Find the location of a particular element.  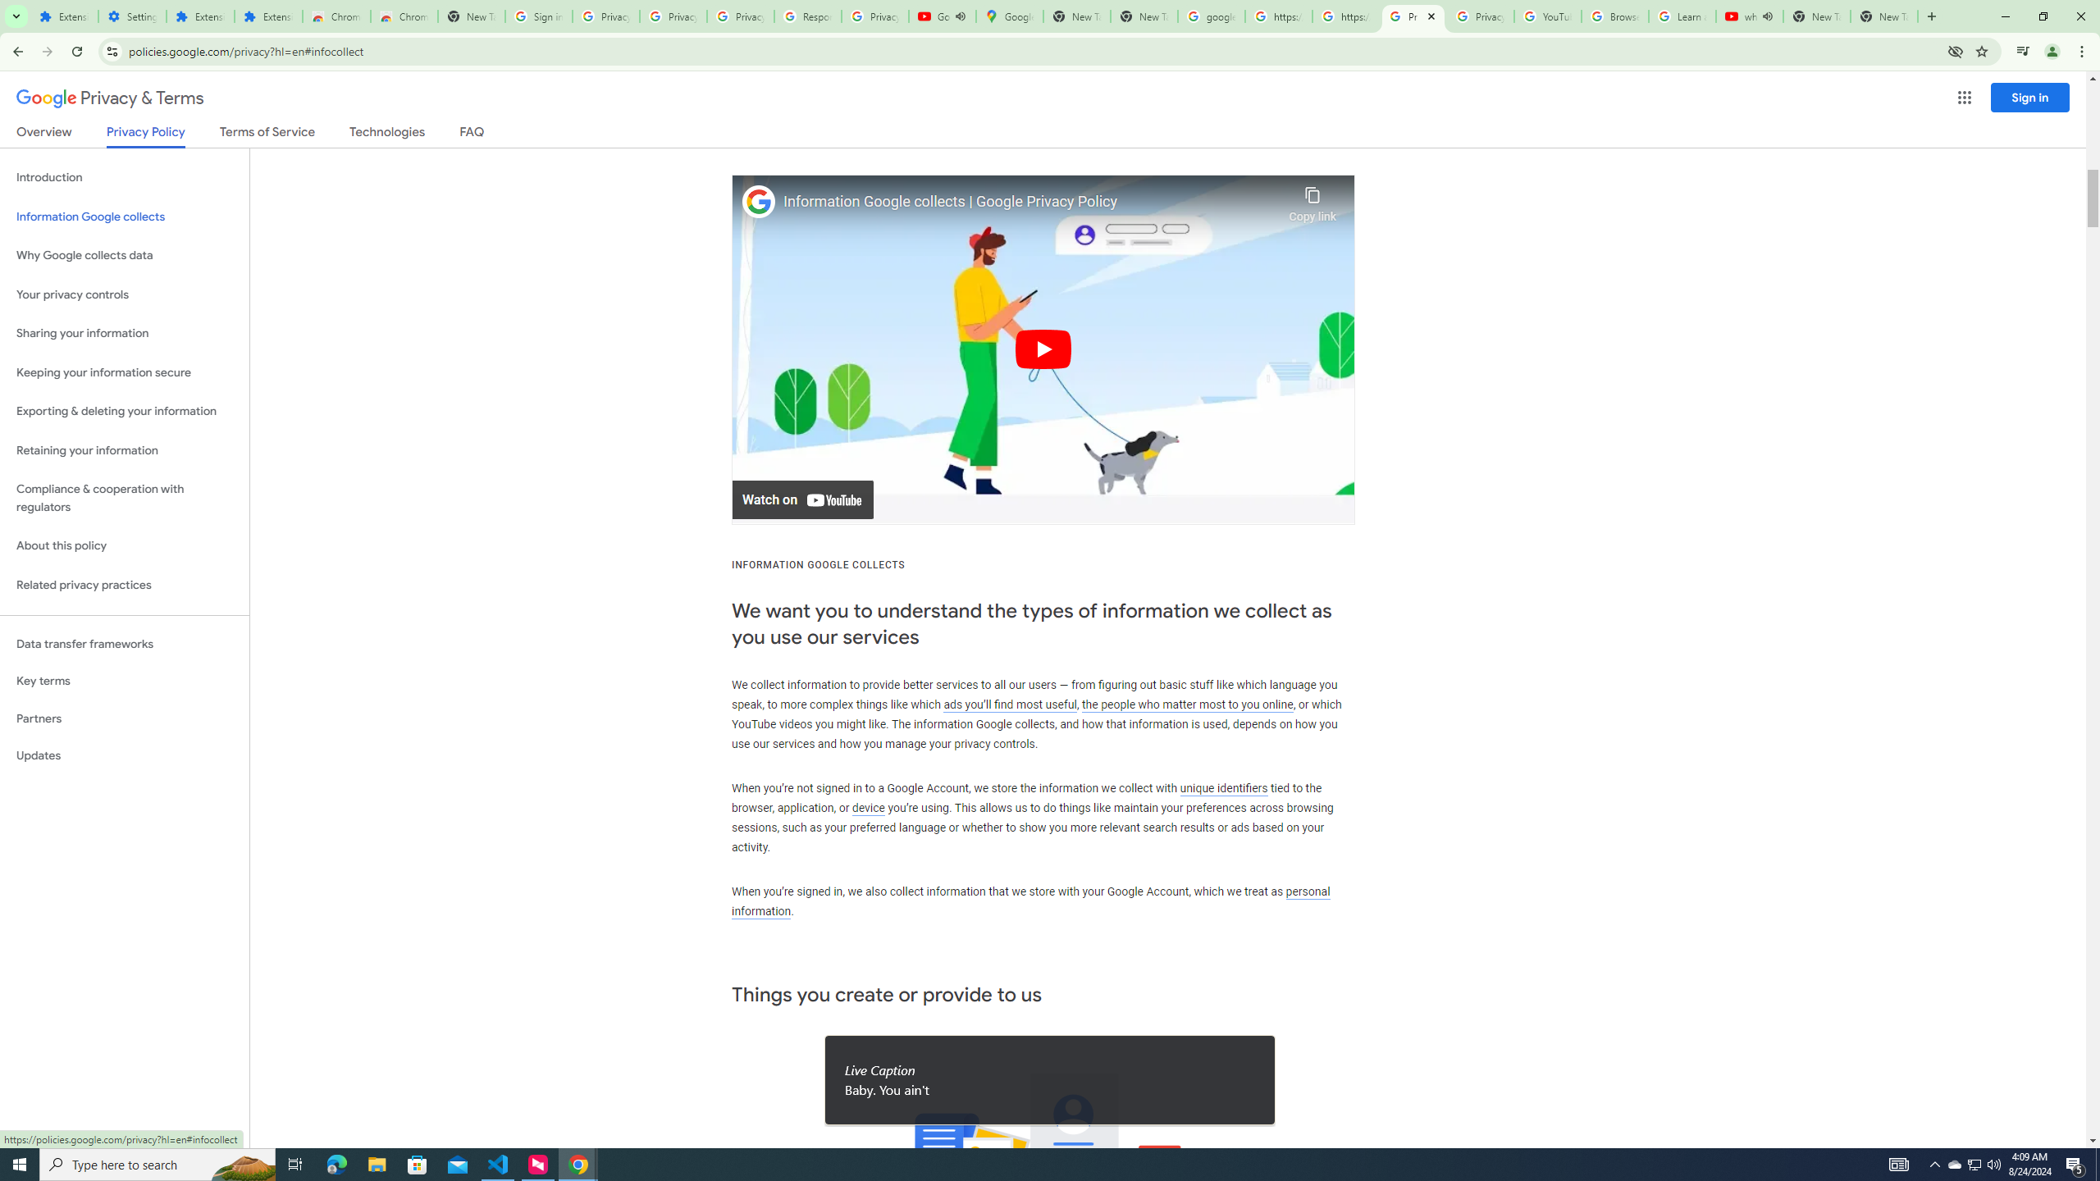

Compliance & cooperation with regulators is located at coordinates (125, 499).